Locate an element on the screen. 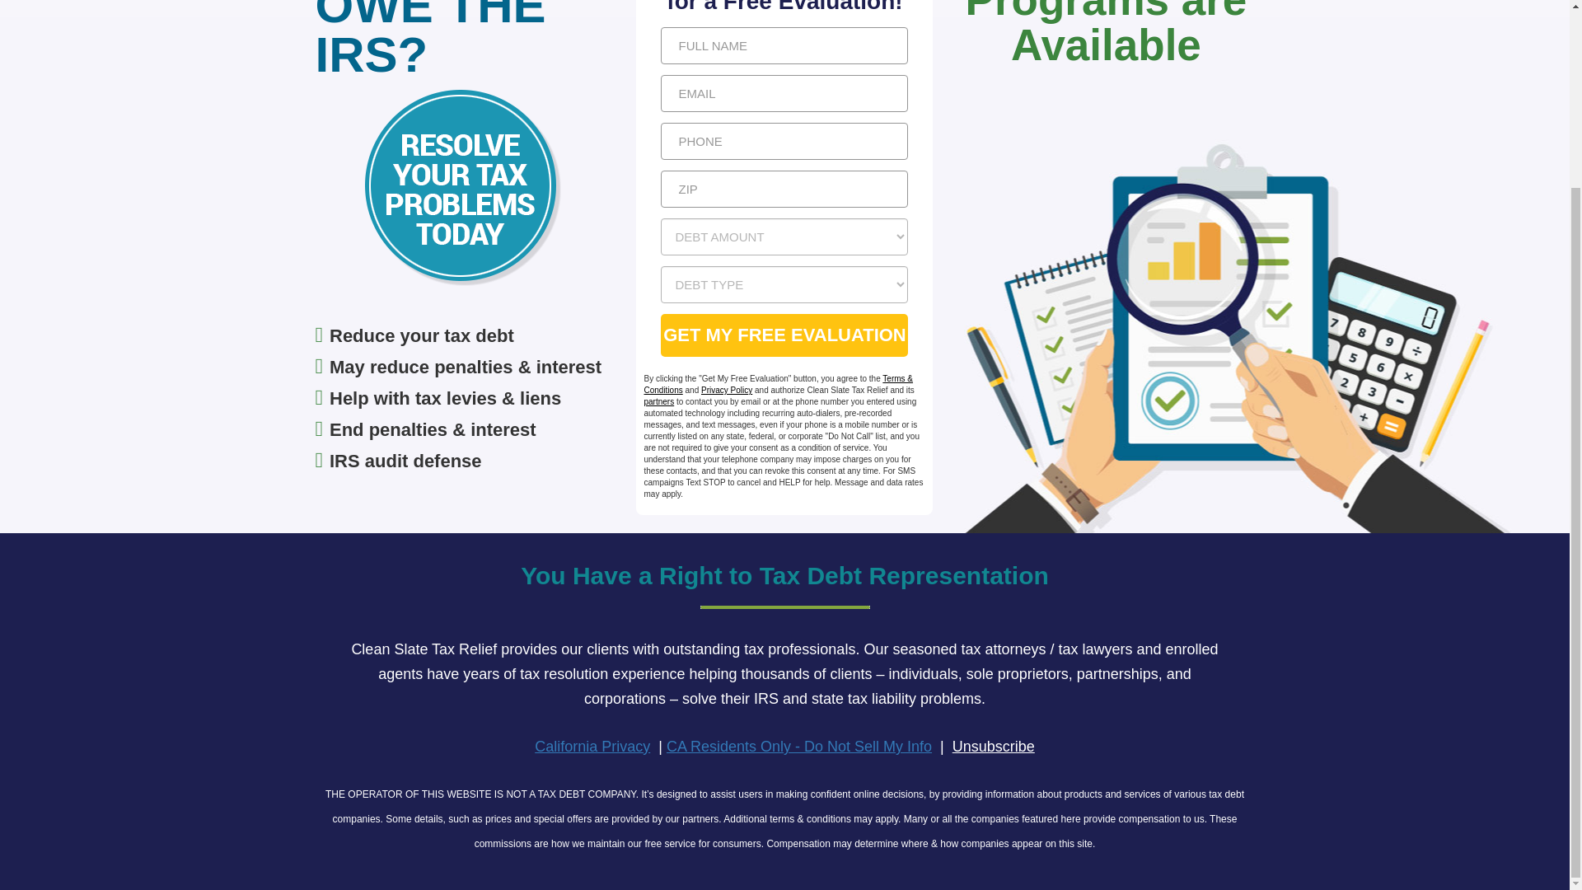  partners is located at coordinates (658, 400).